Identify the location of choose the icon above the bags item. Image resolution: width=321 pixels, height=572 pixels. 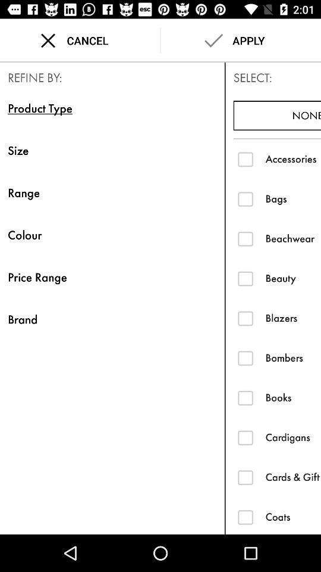
(293, 158).